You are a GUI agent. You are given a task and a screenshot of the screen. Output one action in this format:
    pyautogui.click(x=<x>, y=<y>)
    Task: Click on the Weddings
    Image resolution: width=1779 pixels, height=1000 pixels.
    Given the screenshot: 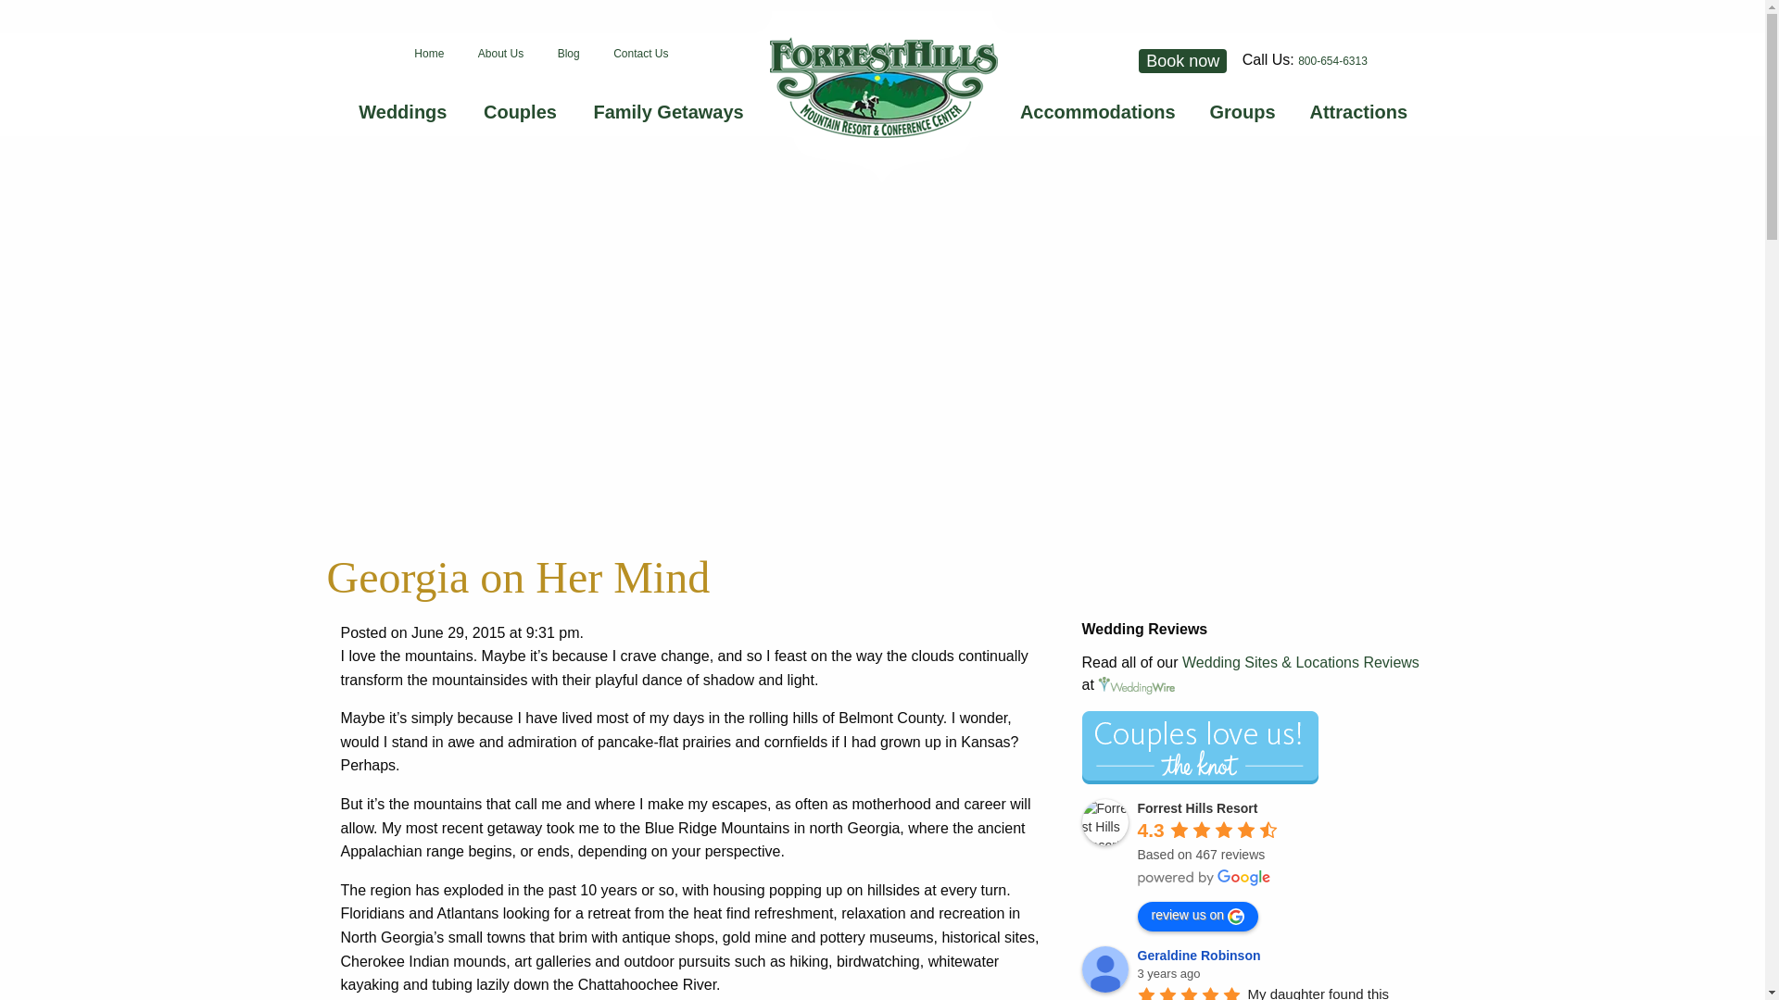 What is the action you would take?
    pyautogui.click(x=402, y=111)
    